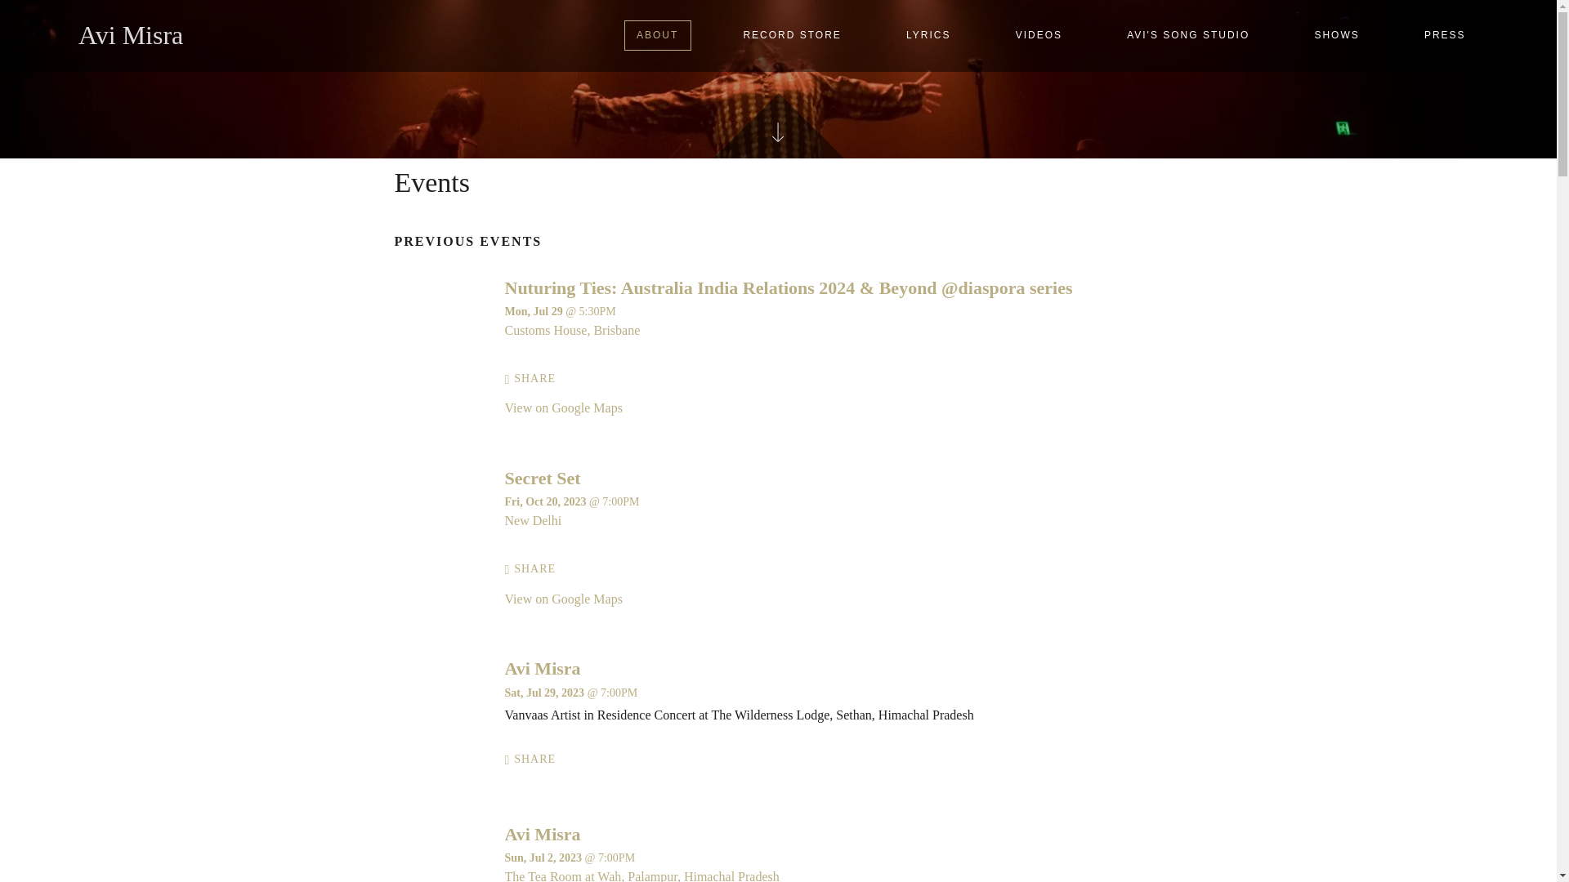 The width and height of the screenshot is (1569, 882). What do you see at coordinates (1337, 34) in the screenshot?
I see `SHOWS` at bounding box center [1337, 34].